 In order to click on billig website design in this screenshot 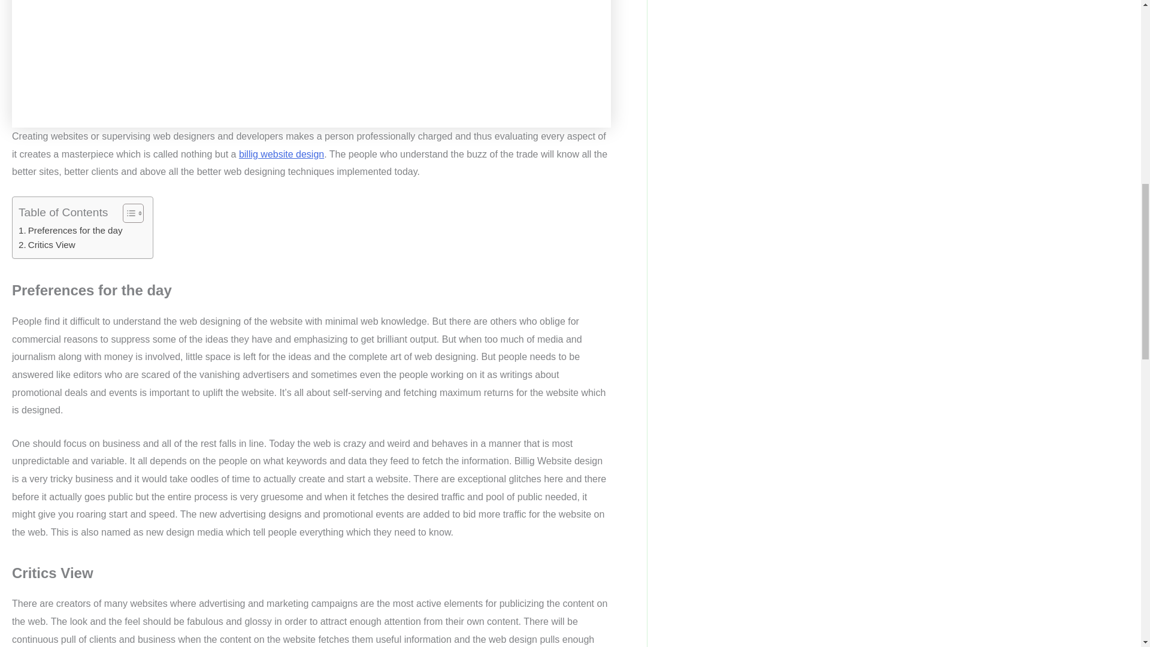, I will do `click(282, 154)`.